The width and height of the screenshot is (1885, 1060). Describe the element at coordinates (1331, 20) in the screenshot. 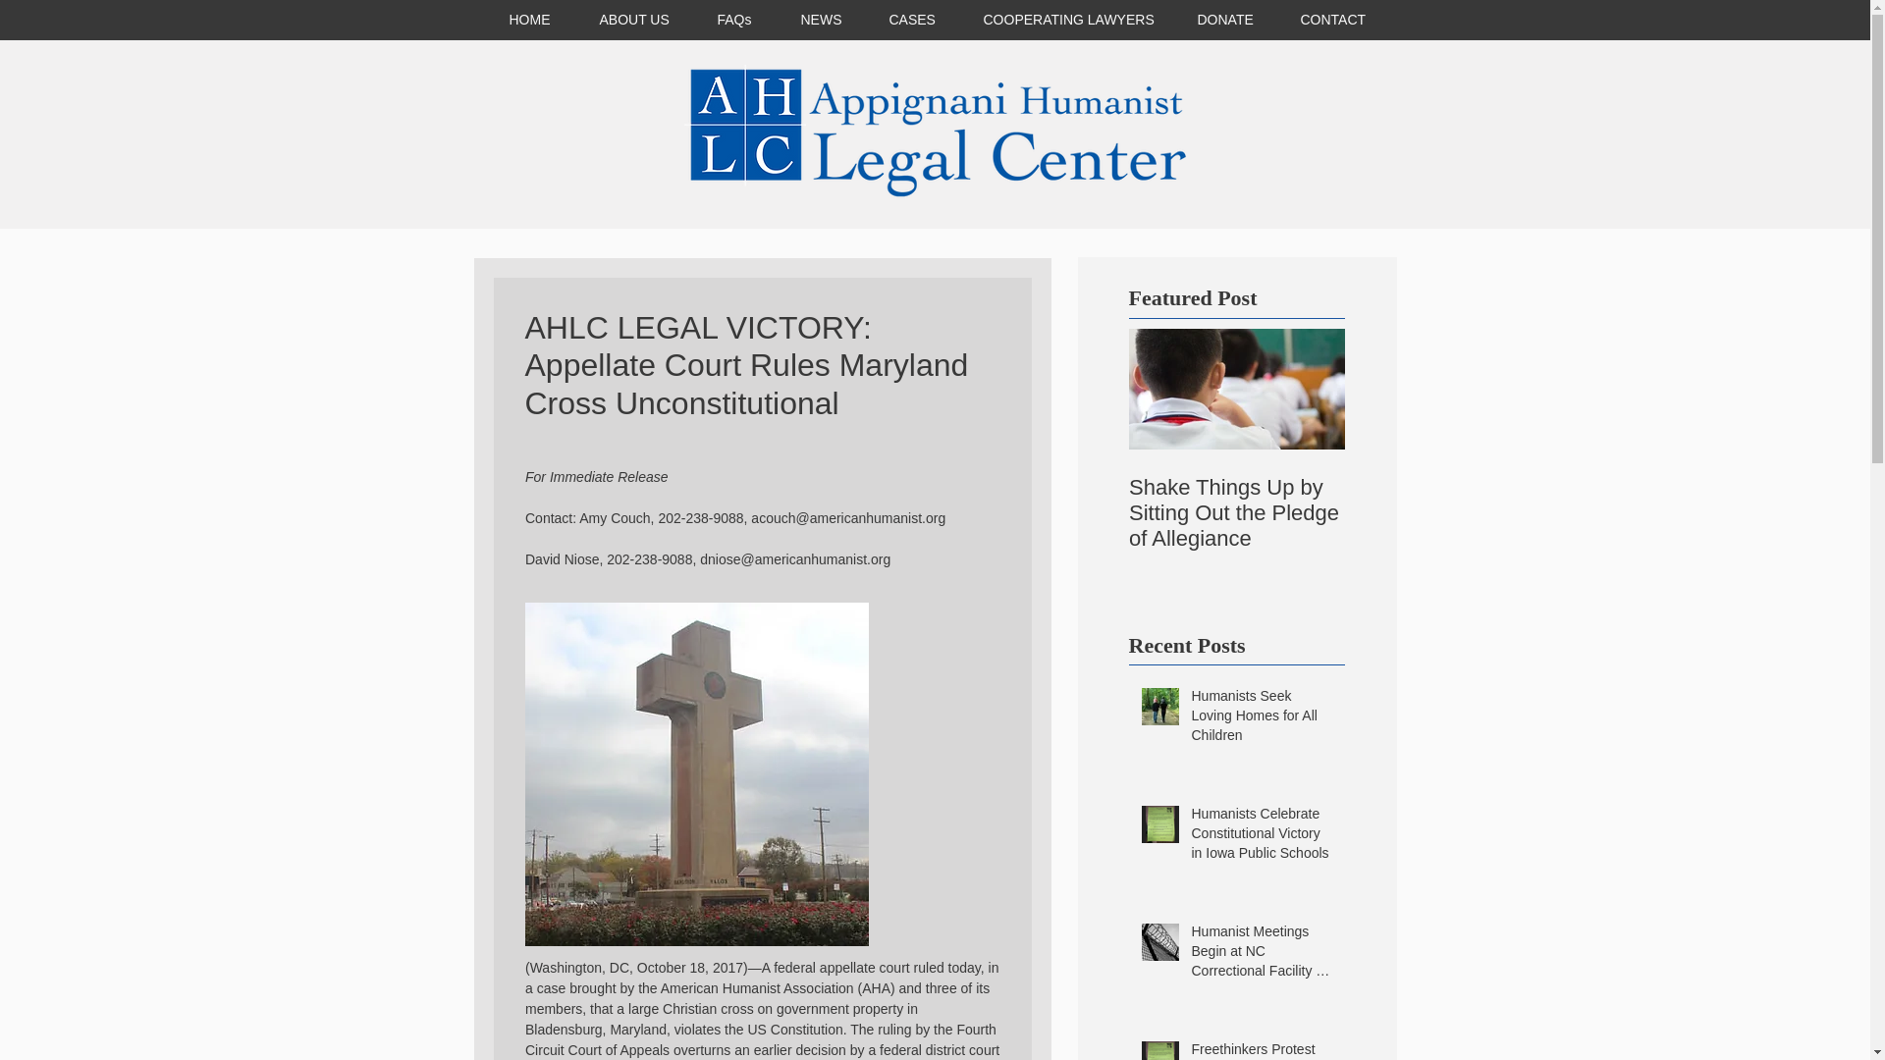

I see `CONTACT` at that location.